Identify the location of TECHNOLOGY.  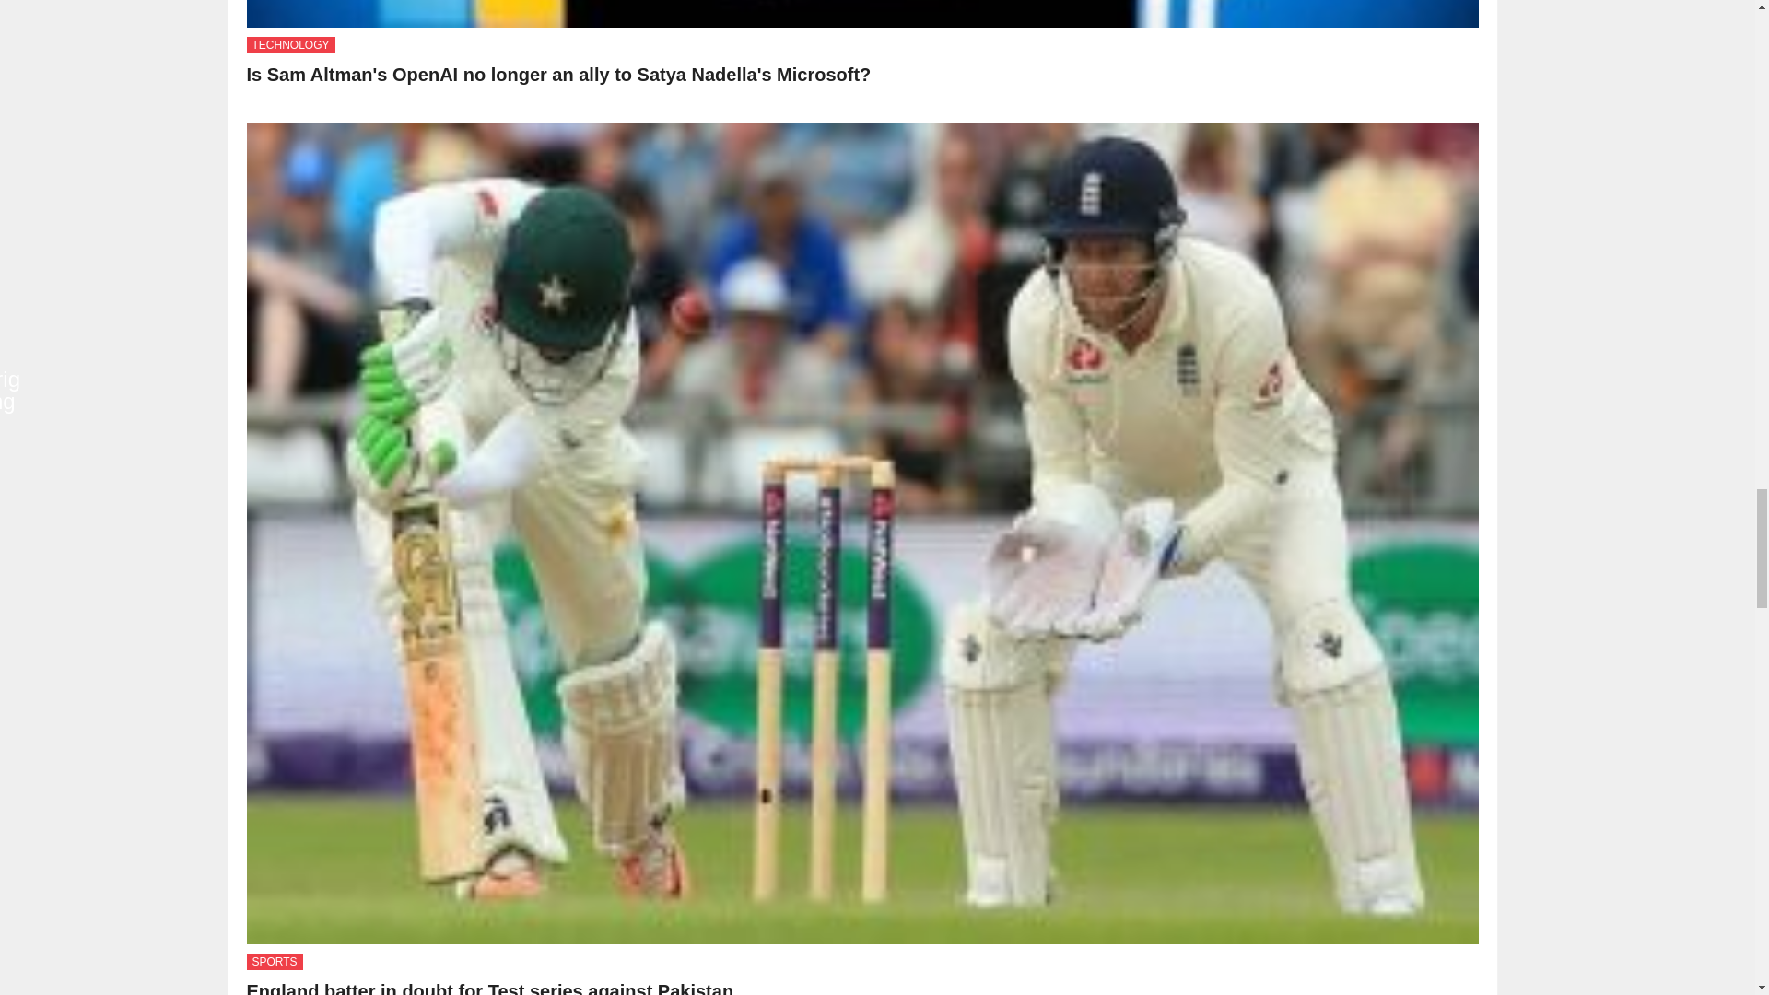
(291, 44).